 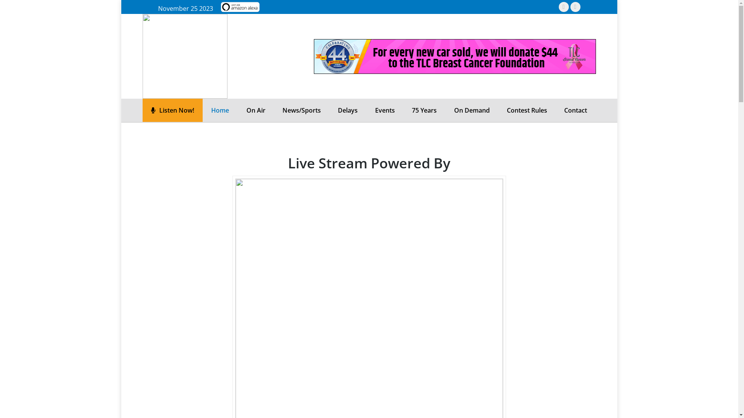 I want to click on Contact, so click(x=576, y=110).